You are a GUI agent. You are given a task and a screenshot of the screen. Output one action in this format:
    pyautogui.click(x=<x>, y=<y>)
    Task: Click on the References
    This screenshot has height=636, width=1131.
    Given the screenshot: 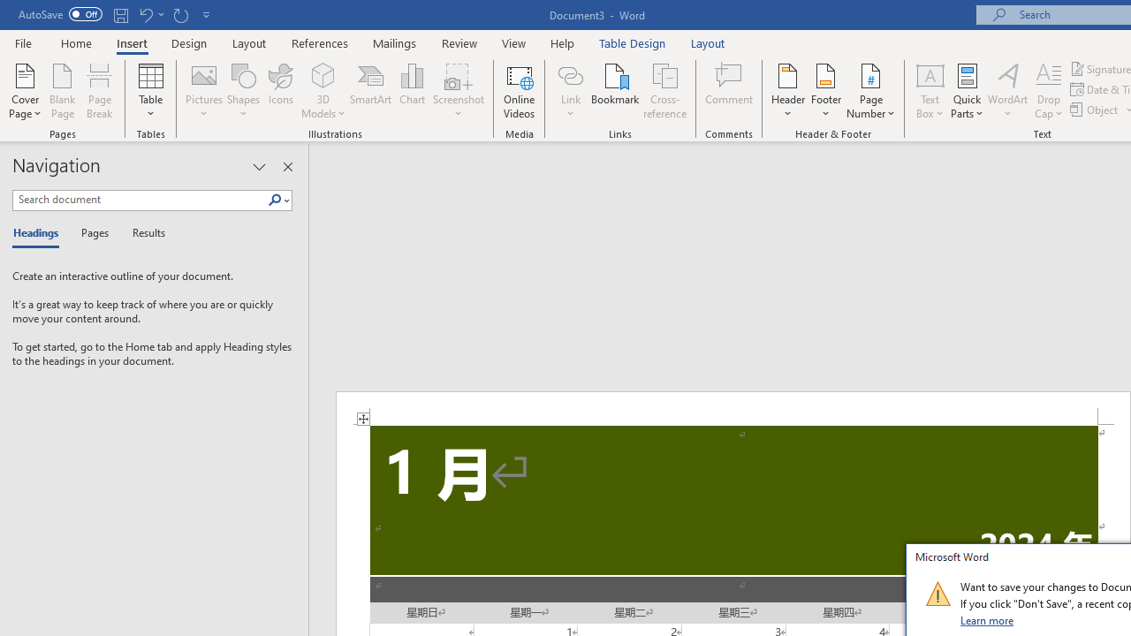 What is the action you would take?
    pyautogui.click(x=320, y=42)
    